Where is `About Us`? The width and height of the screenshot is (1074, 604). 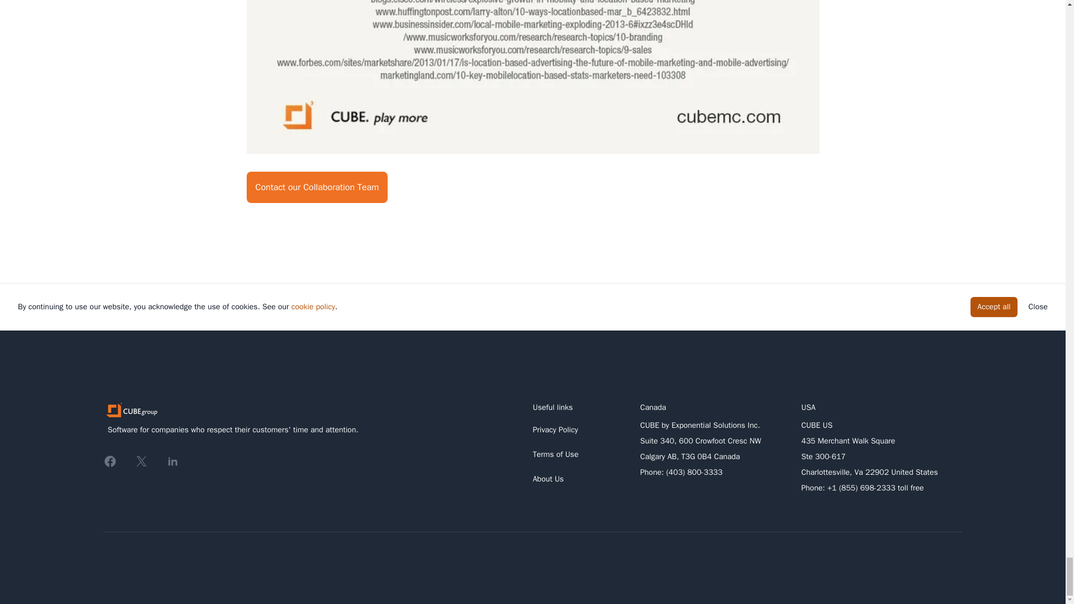 About Us is located at coordinates (548, 479).